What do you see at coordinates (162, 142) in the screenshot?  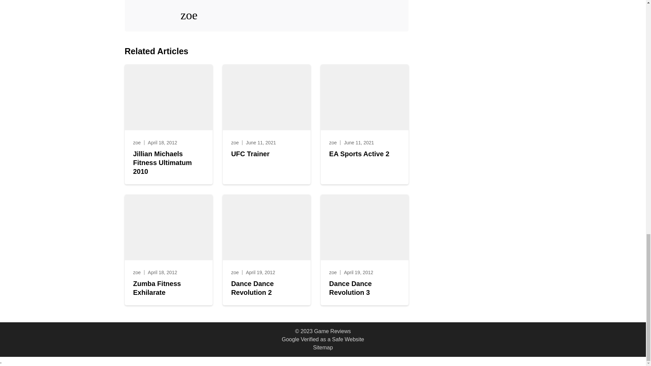 I see `April 18, 2012` at bounding box center [162, 142].